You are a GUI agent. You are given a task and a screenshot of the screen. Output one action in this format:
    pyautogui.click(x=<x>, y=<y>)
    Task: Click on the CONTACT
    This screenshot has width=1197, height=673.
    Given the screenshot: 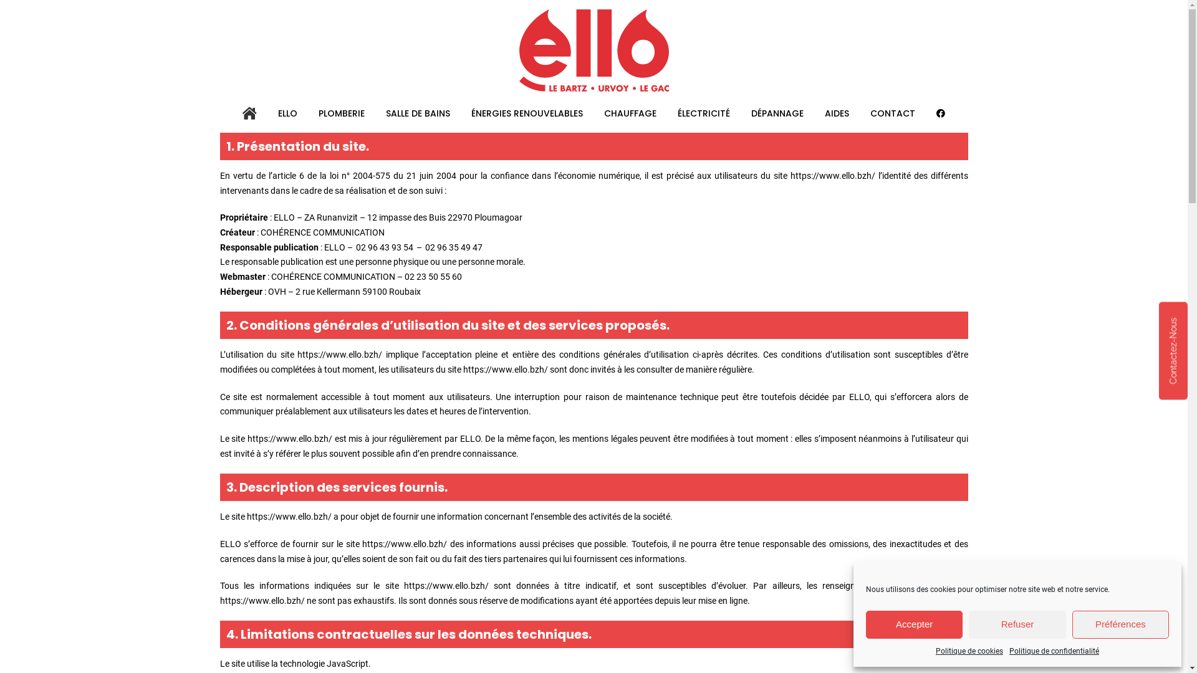 What is the action you would take?
    pyautogui.click(x=893, y=113)
    